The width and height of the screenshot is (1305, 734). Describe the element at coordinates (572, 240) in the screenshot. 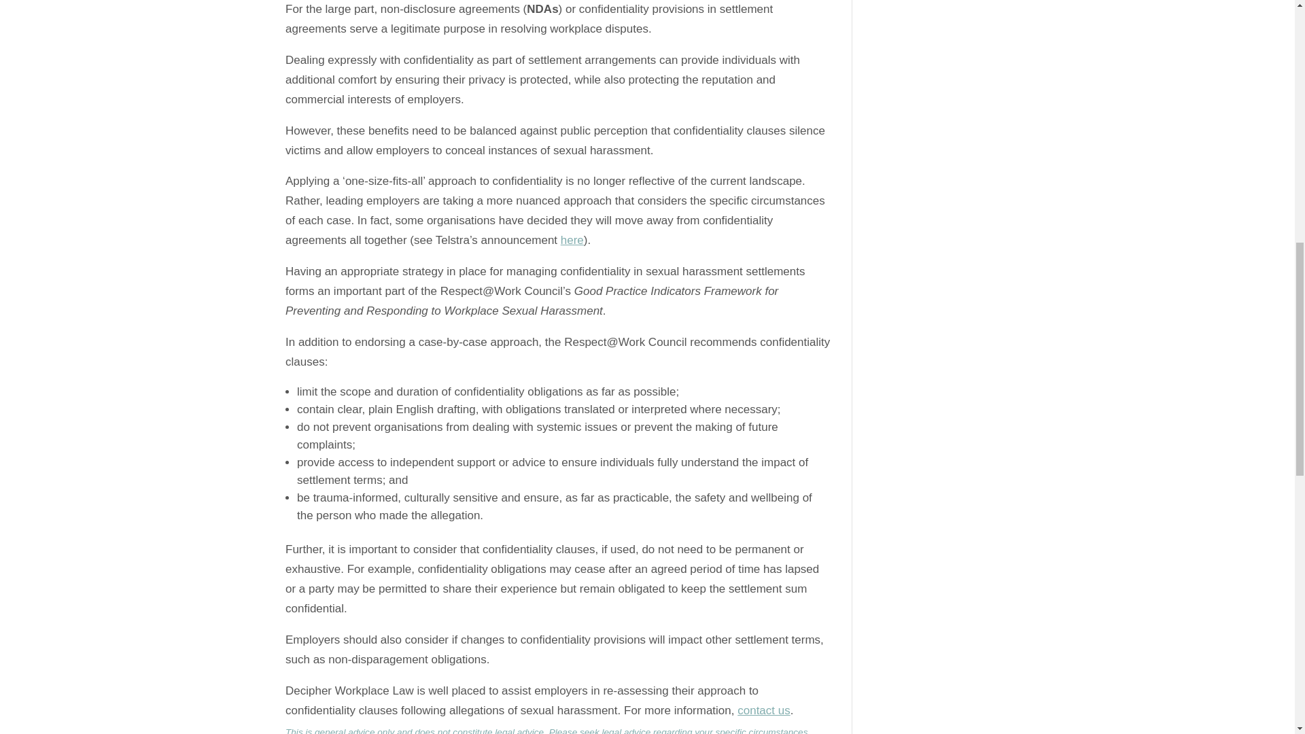

I see `here` at that location.